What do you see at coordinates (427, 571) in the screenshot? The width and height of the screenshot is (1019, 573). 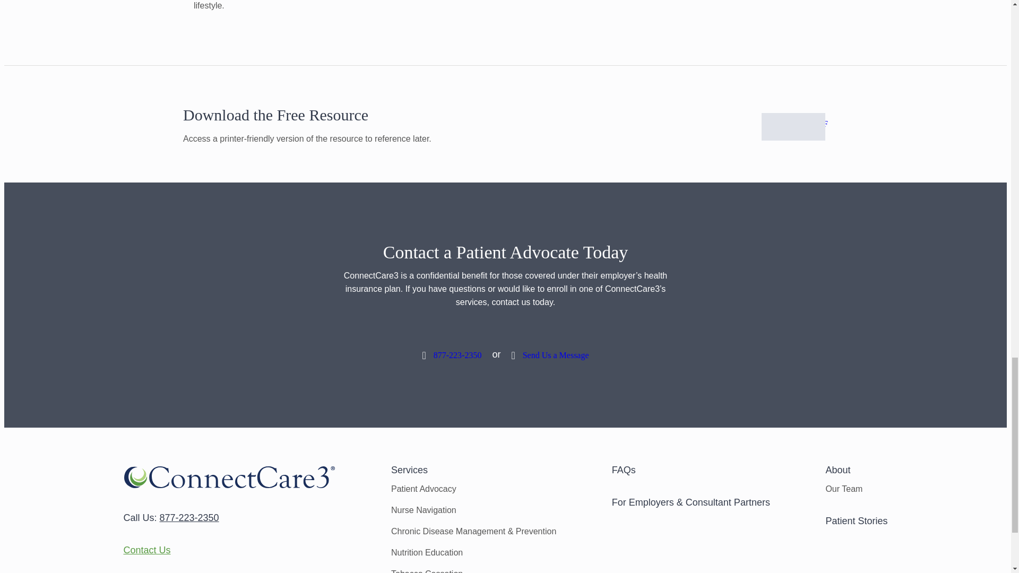 I see `Tobacco Cessation` at bounding box center [427, 571].